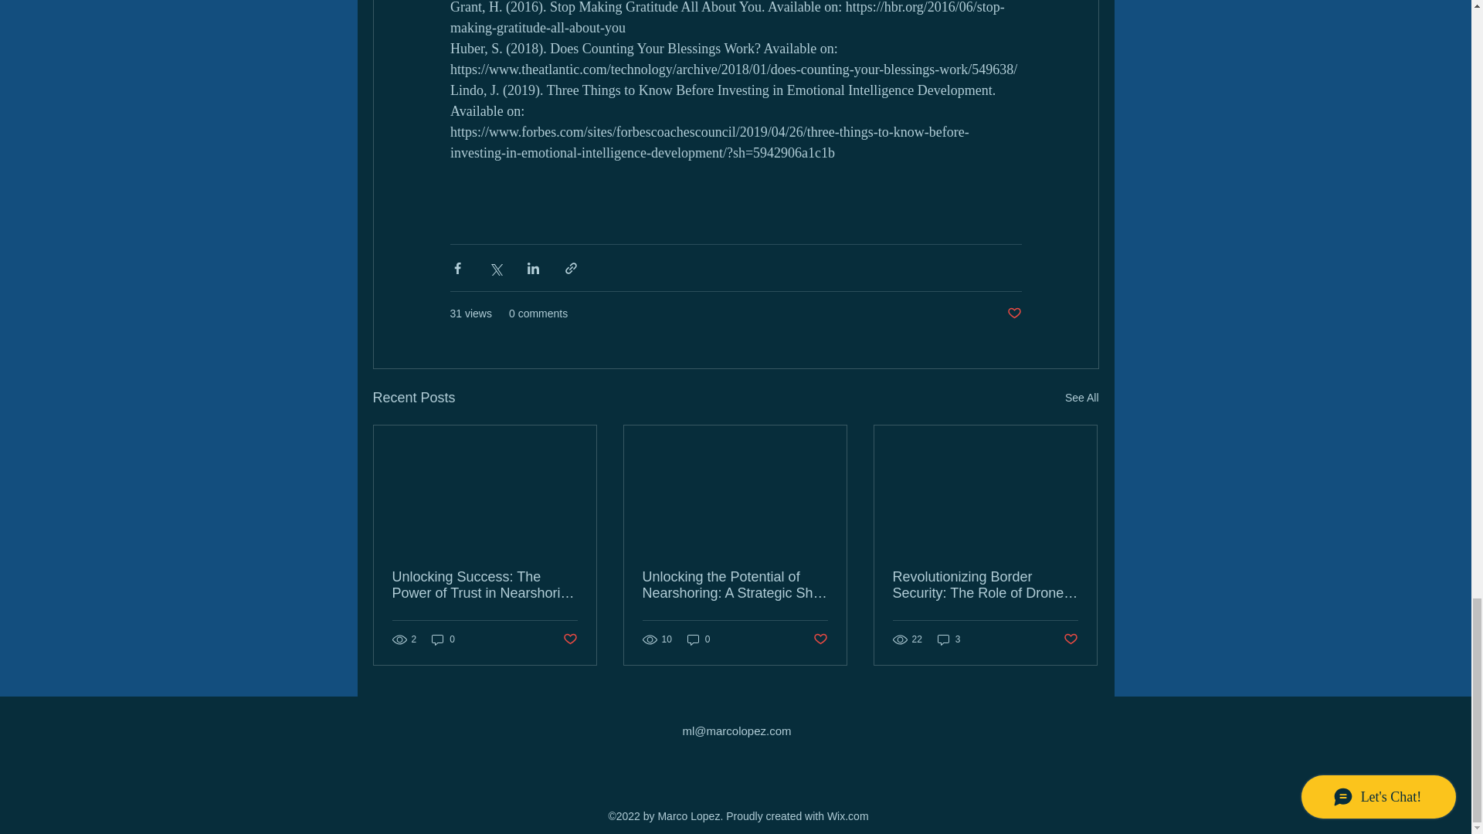 The height and width of the screenshot is (834, 1483). What do you see at coordinates (820, 639) in the screenshot?
I see `Post not marked as liked` at bounding box center [820, 639].